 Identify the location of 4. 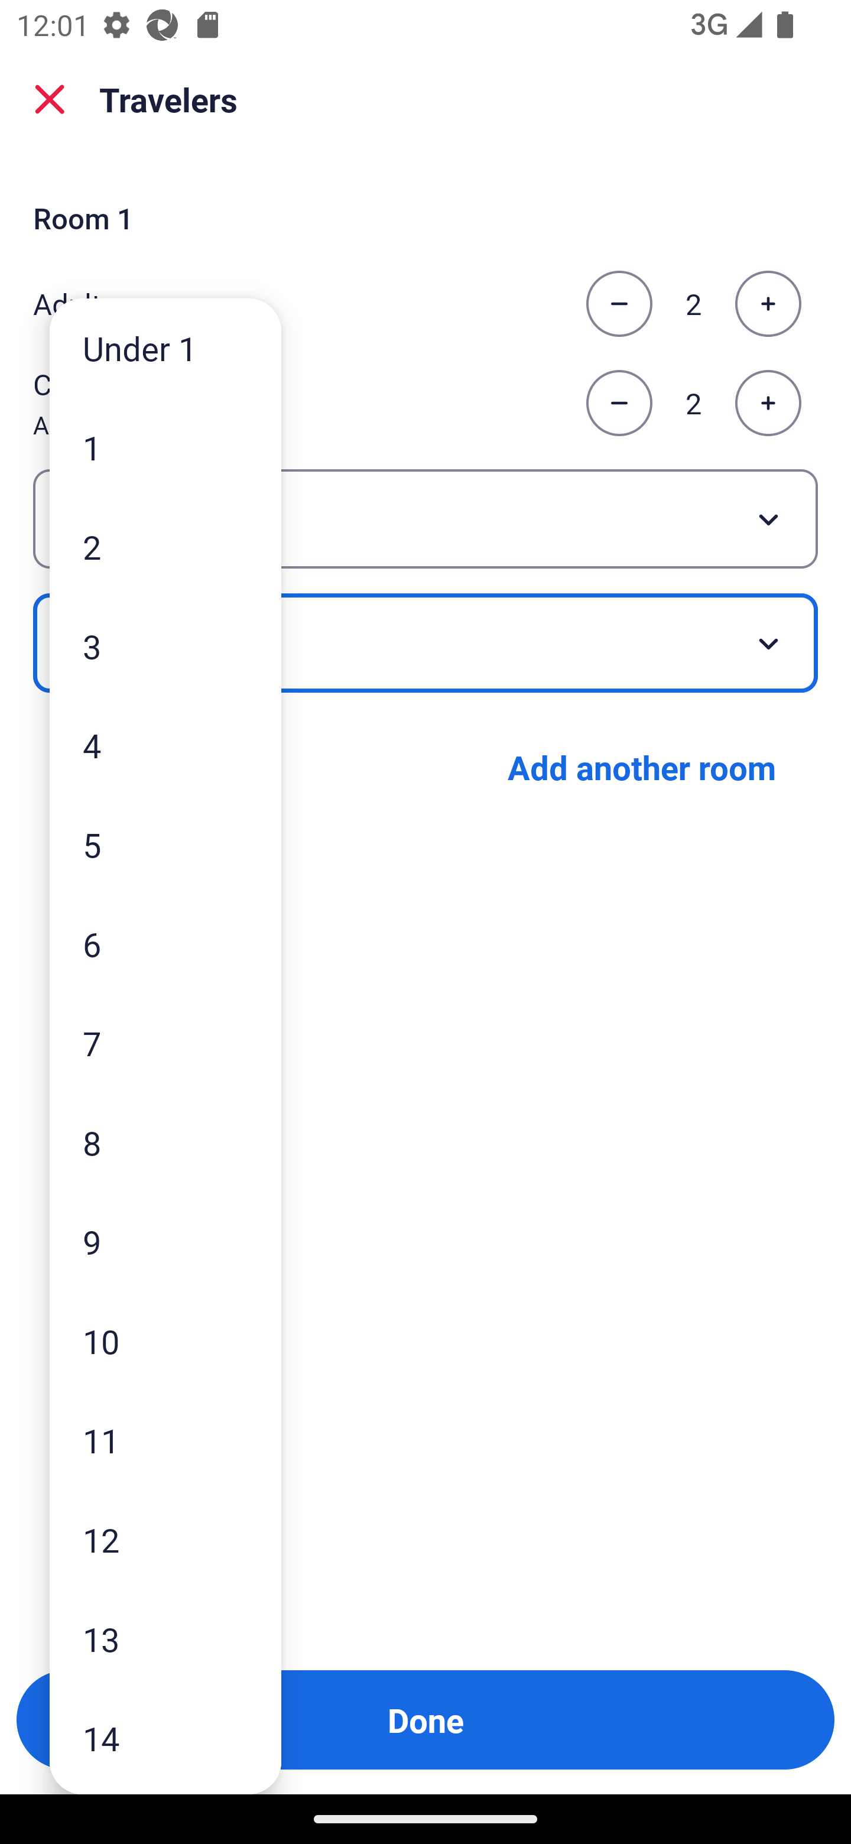
(165, 745).